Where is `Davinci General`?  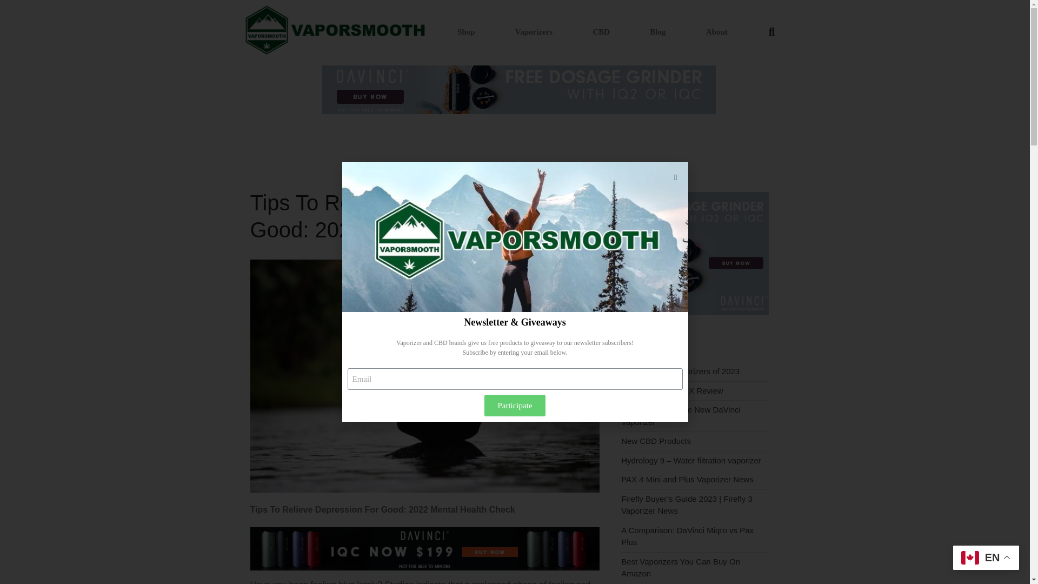 Davinci General is located at coordinates (695, 313).